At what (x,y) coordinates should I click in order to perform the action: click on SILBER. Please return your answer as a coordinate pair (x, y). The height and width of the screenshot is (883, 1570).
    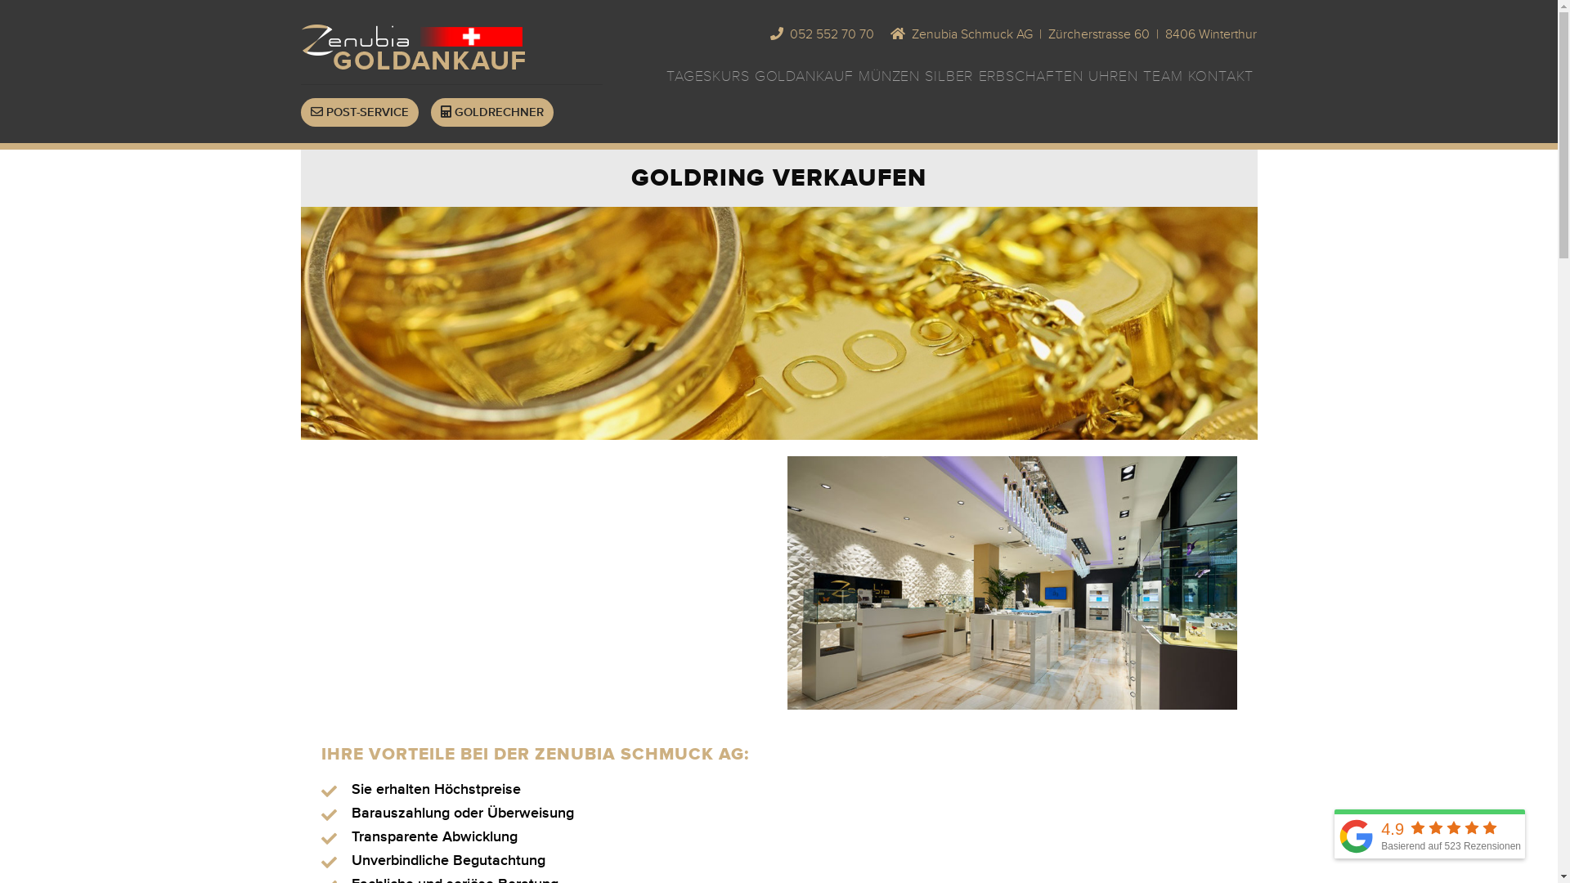
    Looking at the image, I should click on (949, 77).